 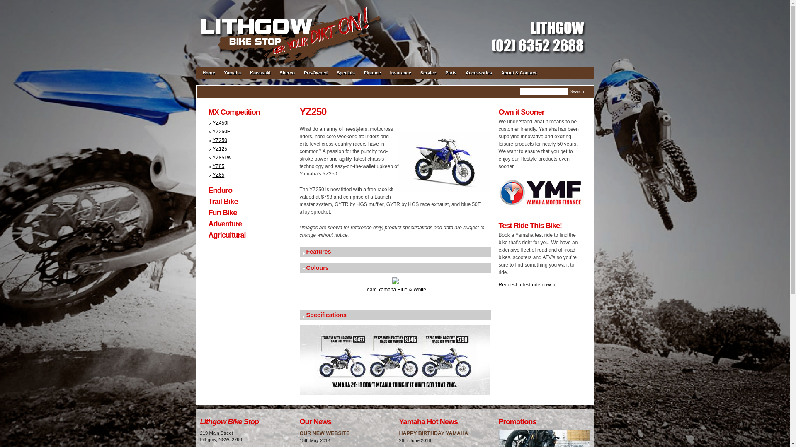 What do you see at coordinates (229, 422) in the screenshot?
I see `Lithgow Bike Stop` at bounding box center [229, 422].